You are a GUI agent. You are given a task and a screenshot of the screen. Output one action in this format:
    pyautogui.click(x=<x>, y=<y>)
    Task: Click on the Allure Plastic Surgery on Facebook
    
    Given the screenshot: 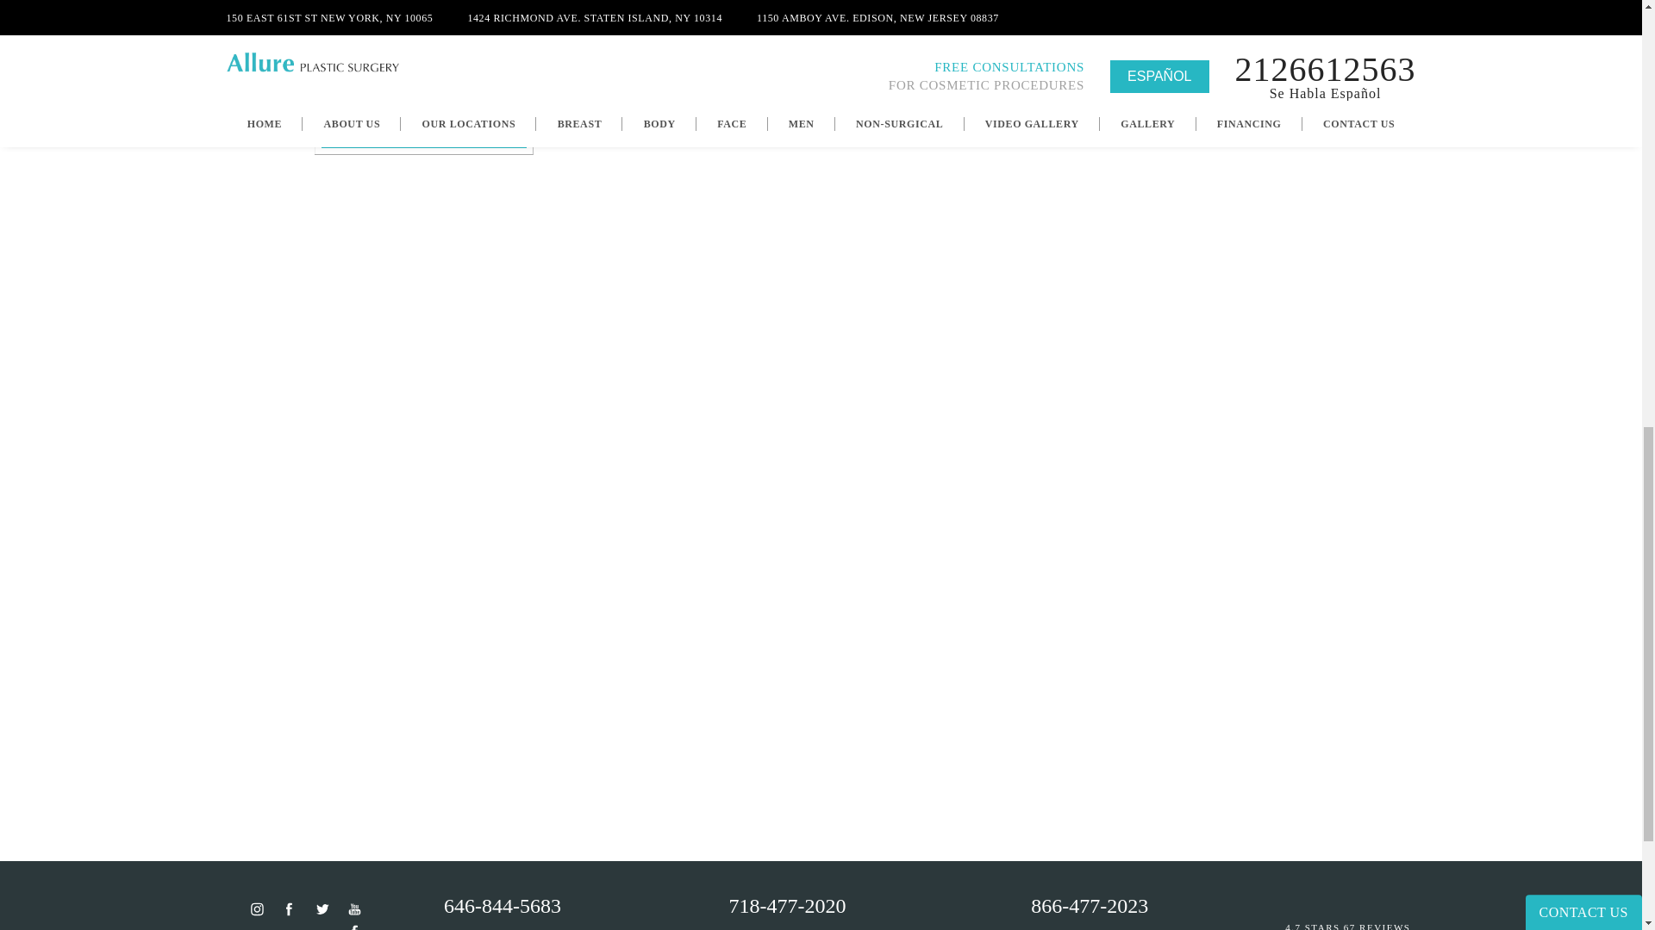 What is the action you would take?
    pyautogui.click(x=290, y=908)
    